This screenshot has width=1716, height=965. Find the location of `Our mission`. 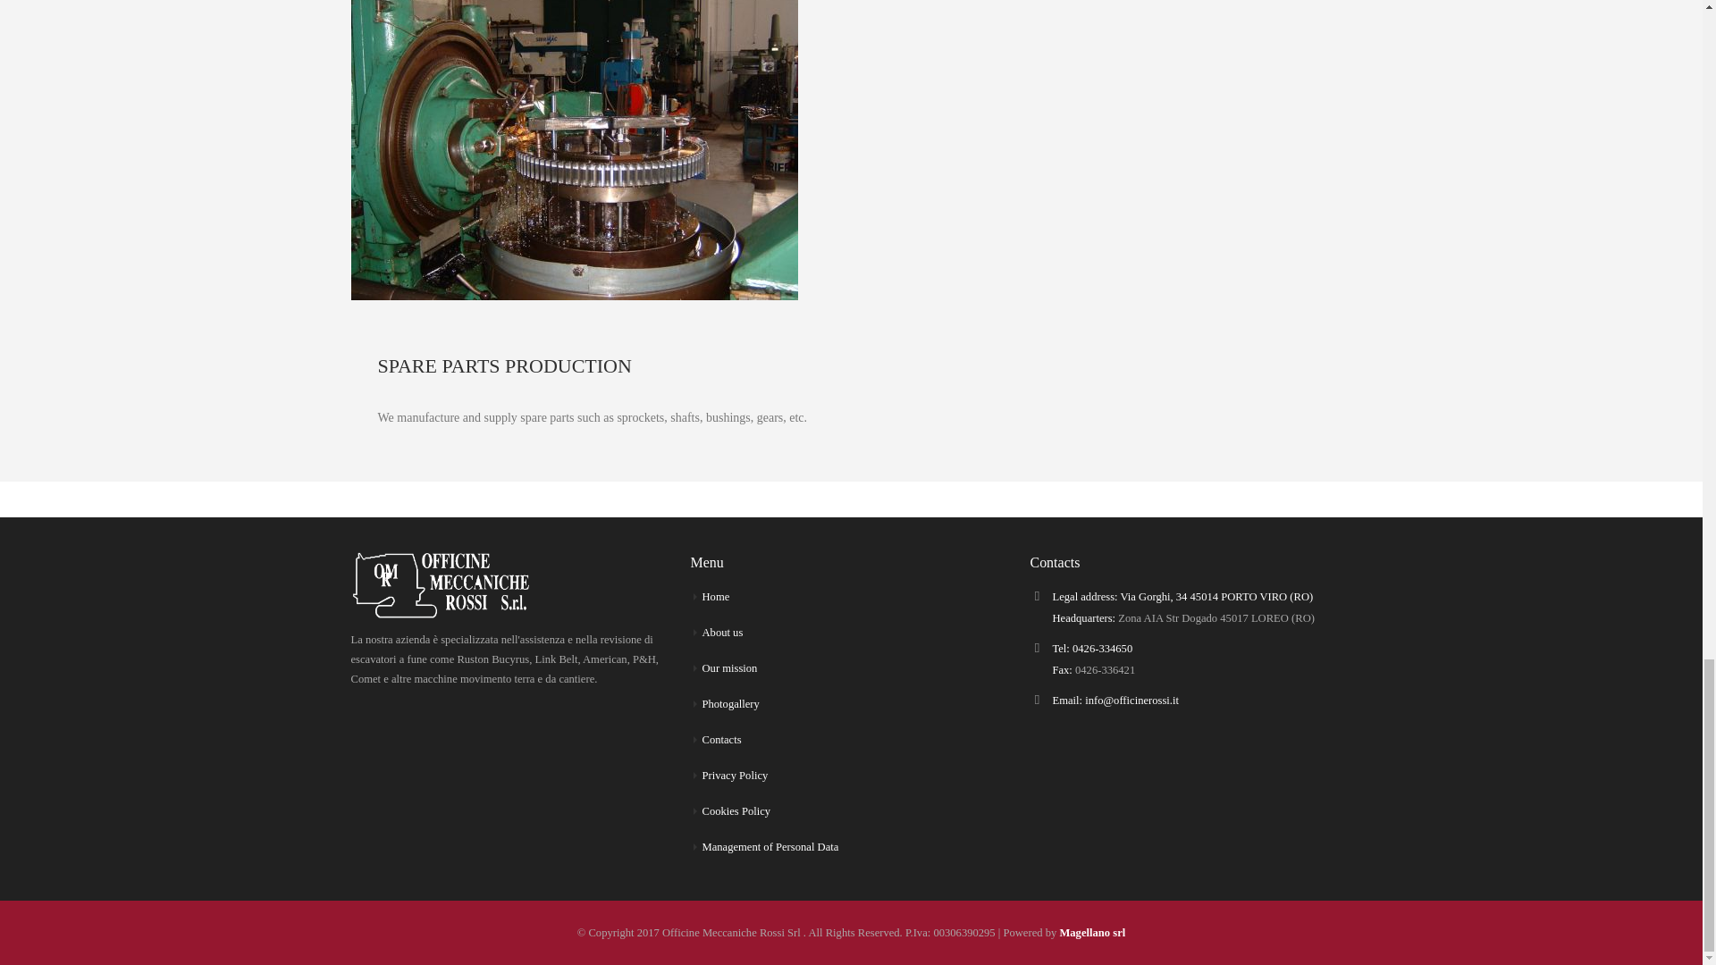

Our mission is located at coordinates (729, 667).